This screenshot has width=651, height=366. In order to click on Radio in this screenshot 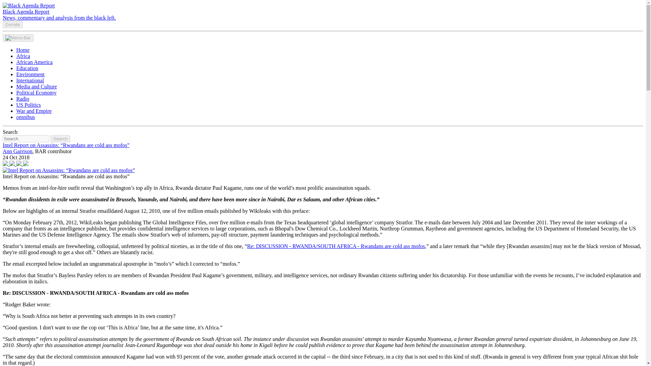, I will do `click(23, 99)`.